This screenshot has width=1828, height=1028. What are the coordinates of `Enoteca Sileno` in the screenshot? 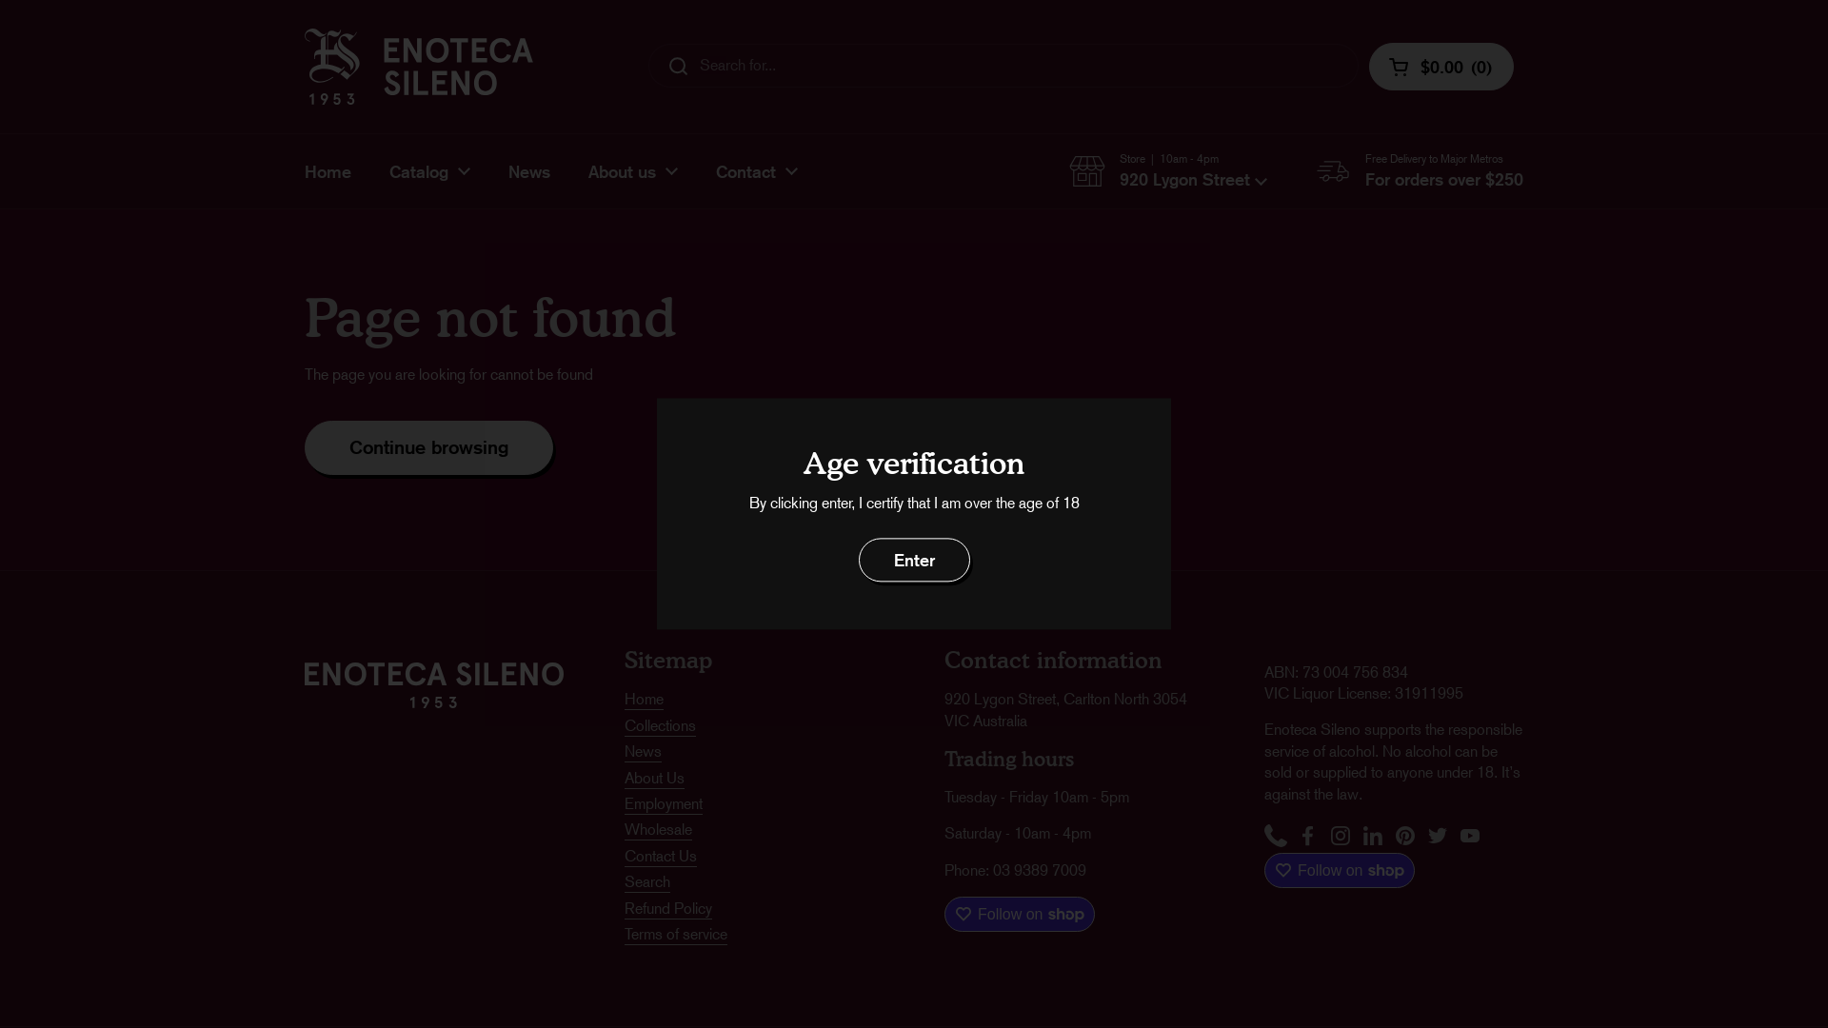 It's located at (419, 67).